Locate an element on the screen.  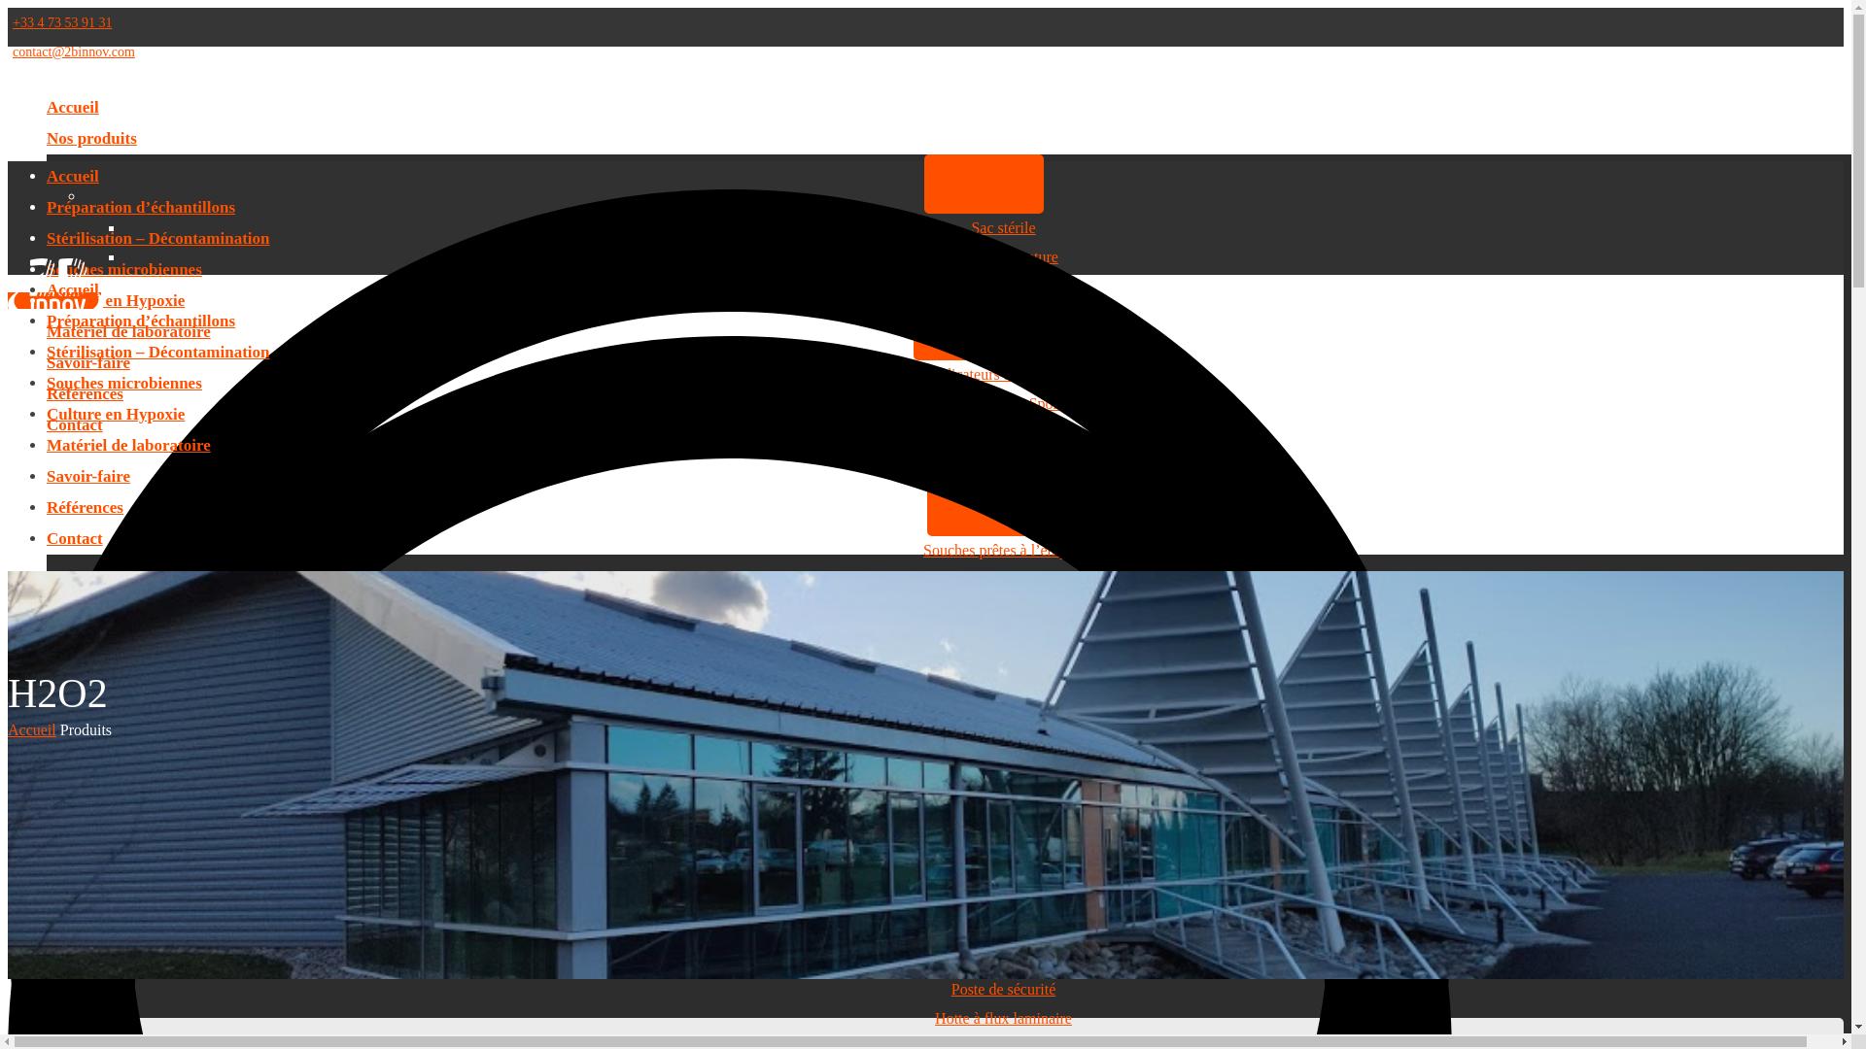
Suspension de Spores is located at coordinates (1004, 404).